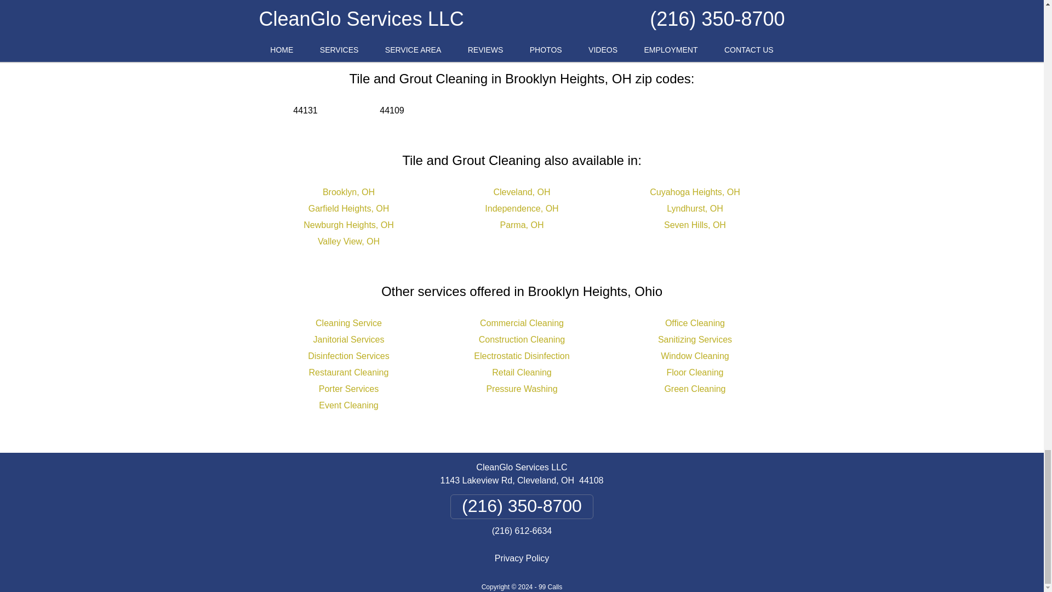 This screenshot has height=592, width=1052. Describe the element at coordinates (348, 192) in the screenshot. I see `Brooklyn, OH` at that location.